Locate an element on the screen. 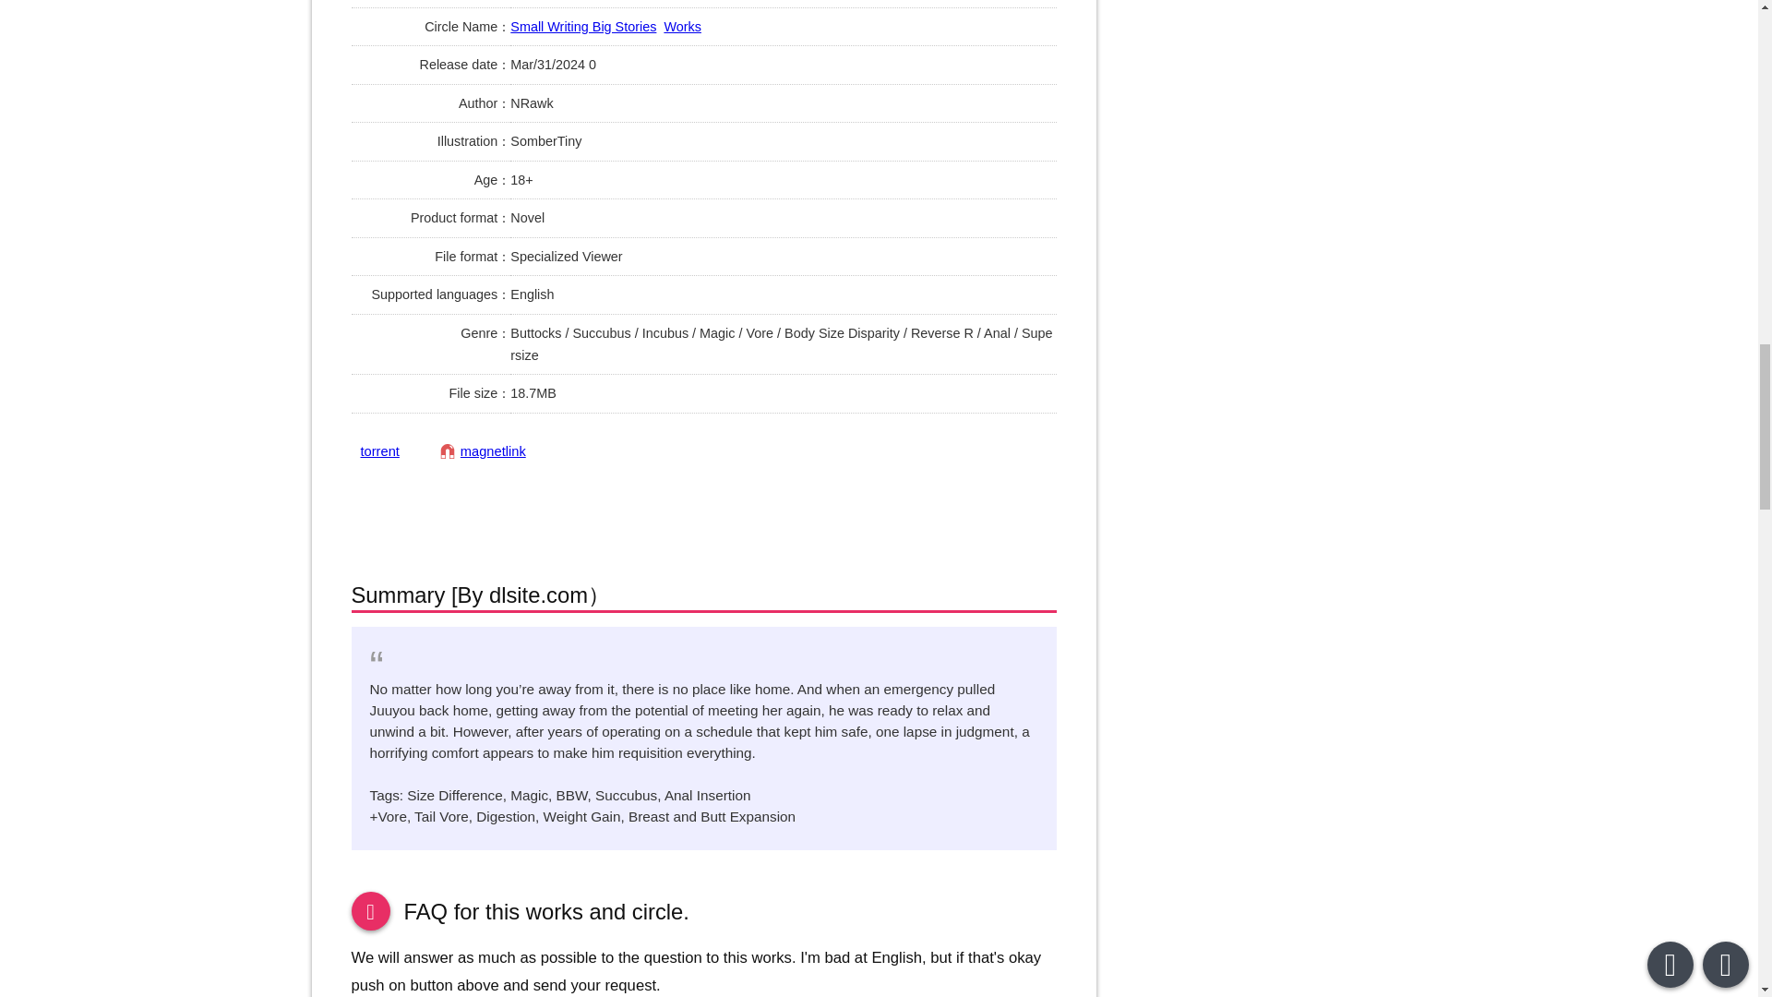 This screenshot has height=997, width=1772. torrent is located at coordinates (378, 450).